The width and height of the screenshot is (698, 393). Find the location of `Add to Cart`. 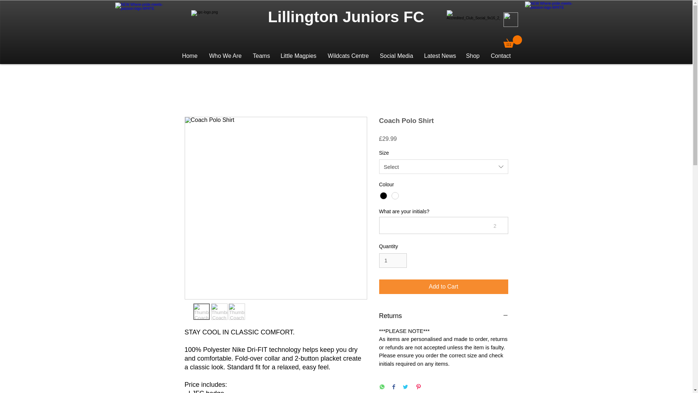

Add to Cart is located at coordinates (444, 286).